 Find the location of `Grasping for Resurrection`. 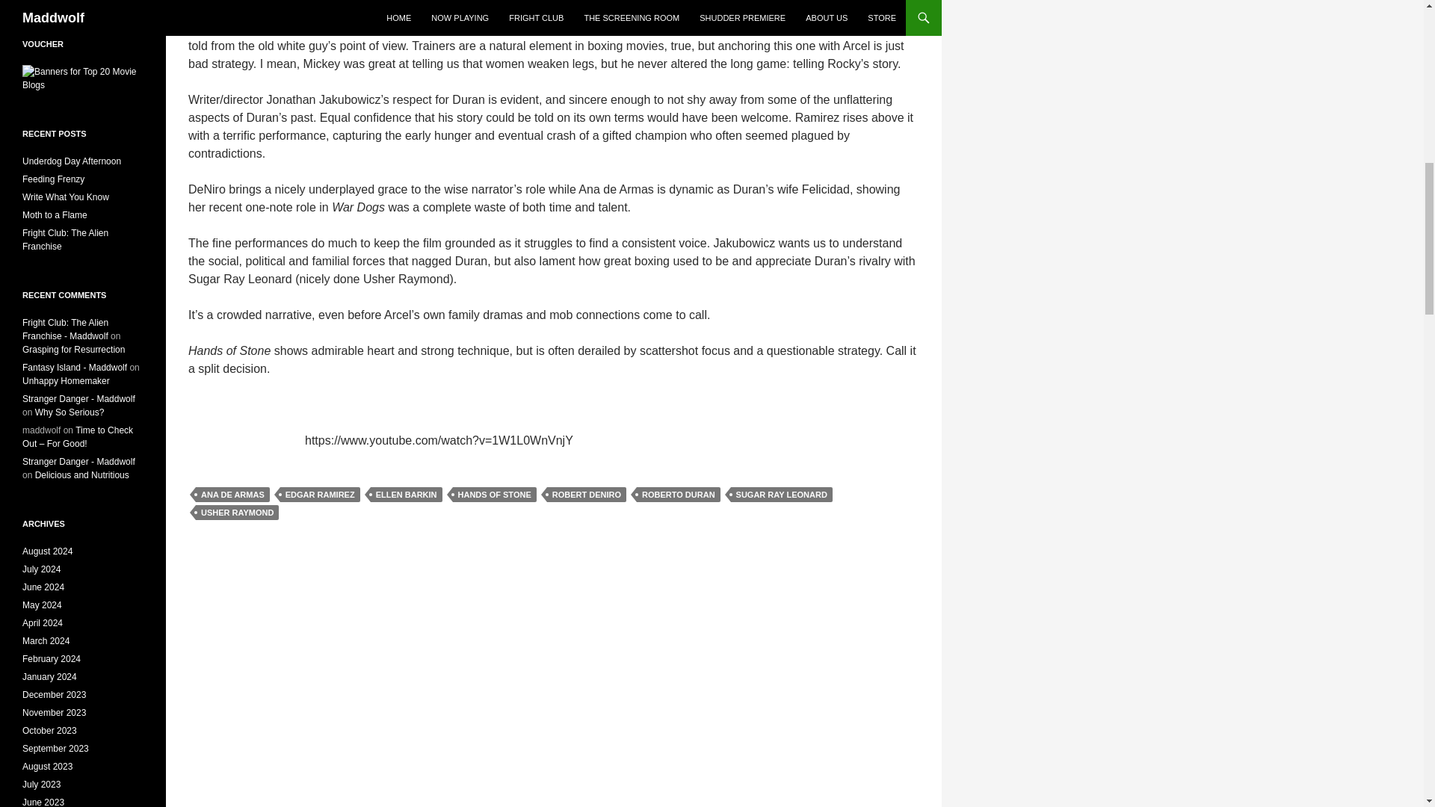

Grasping for Resurrection is located at coordinates (73, 350).